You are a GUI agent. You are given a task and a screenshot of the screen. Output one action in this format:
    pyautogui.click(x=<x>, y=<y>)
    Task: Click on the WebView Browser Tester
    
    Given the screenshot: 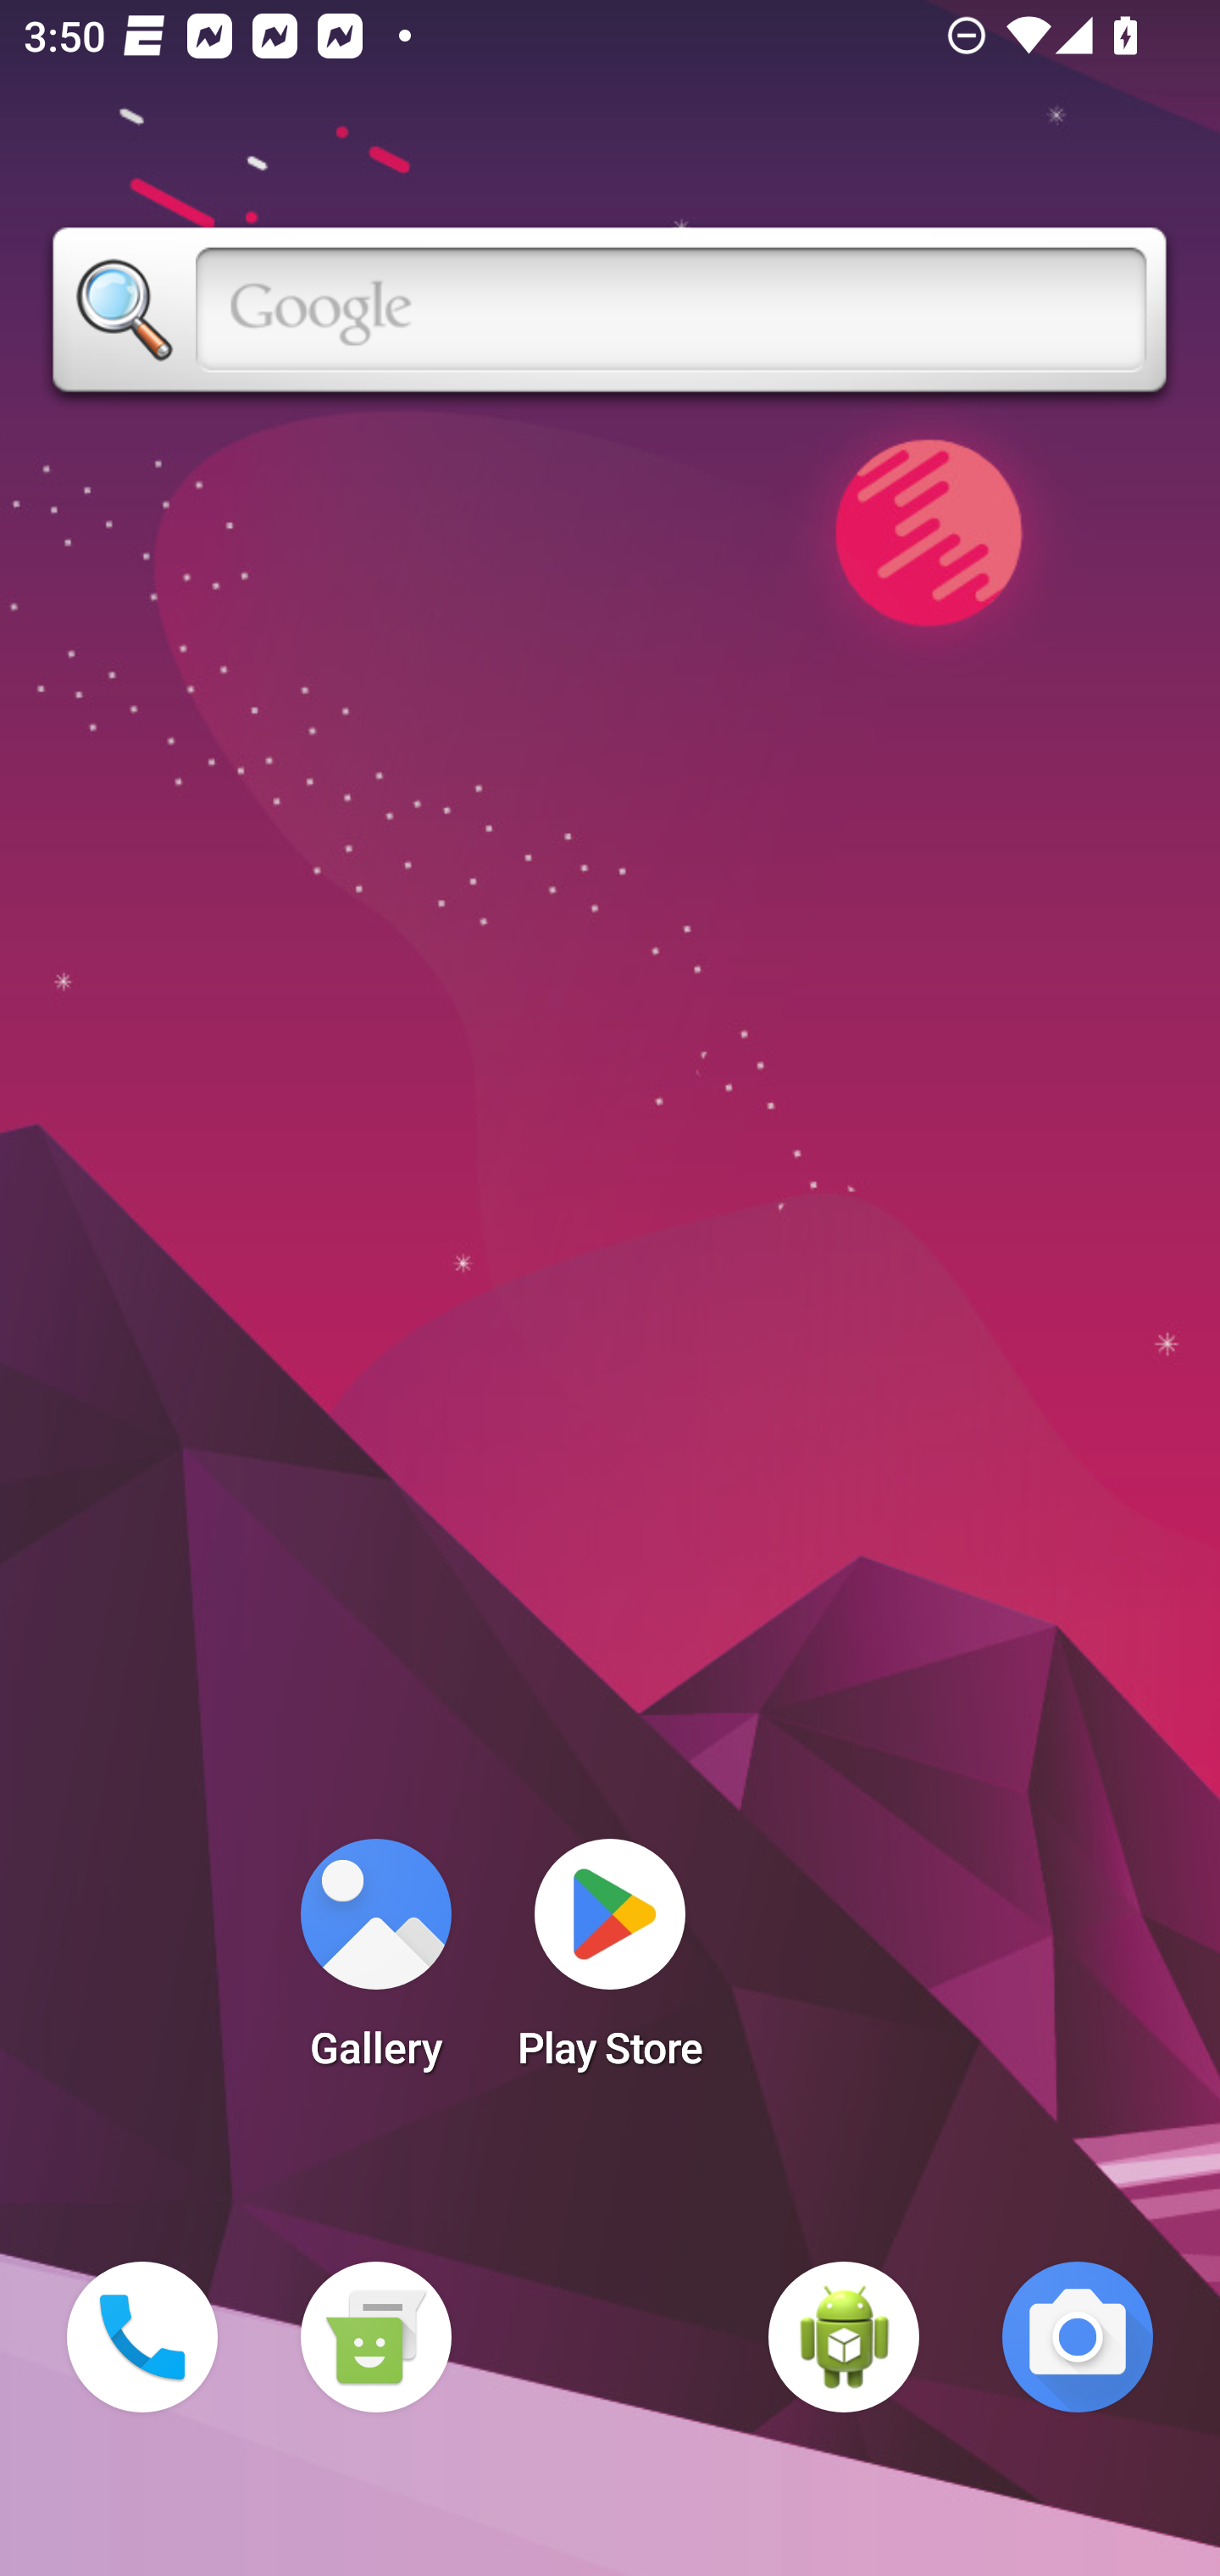 What is the action you would take?
    pyautogui.click(x=844, y=2337)
    